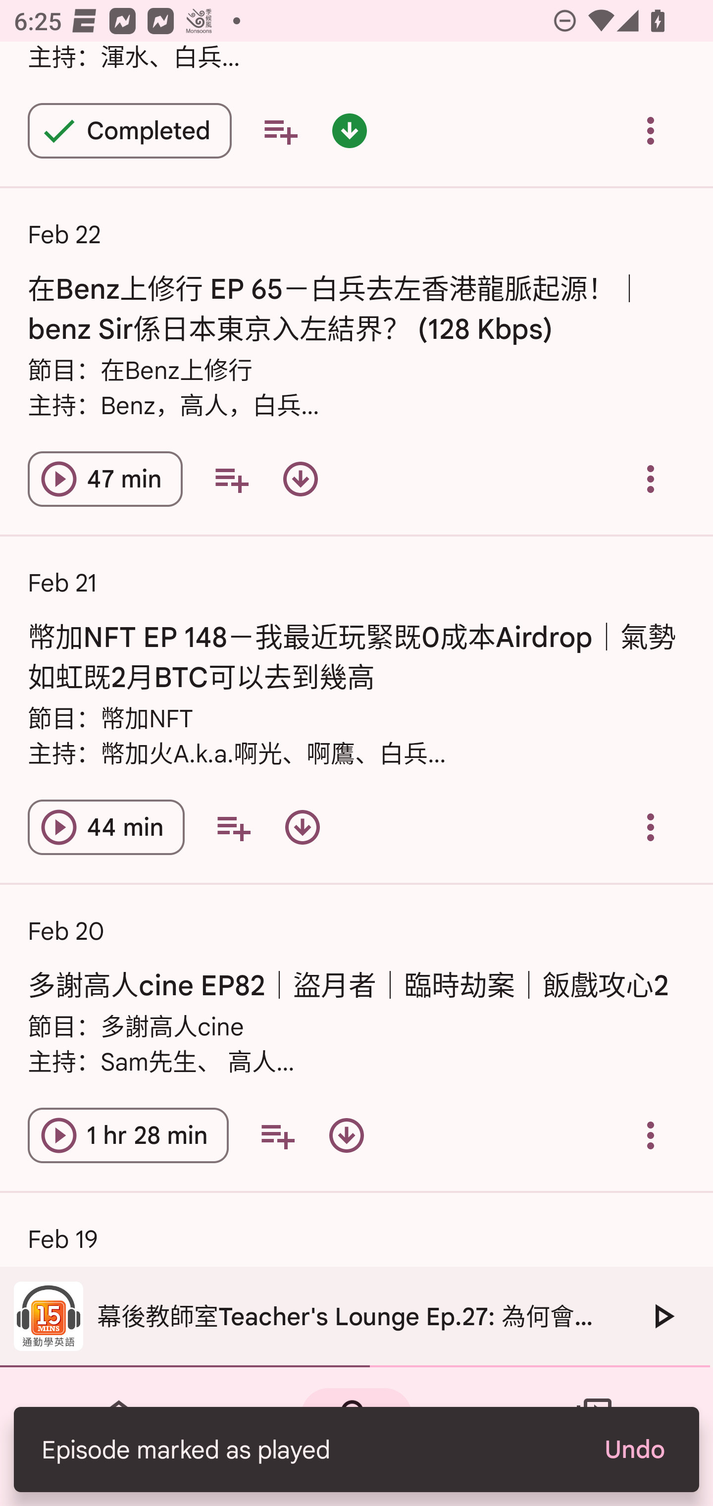 The image size is (713, 1506). I want to click on Play, so click(662, 1316).